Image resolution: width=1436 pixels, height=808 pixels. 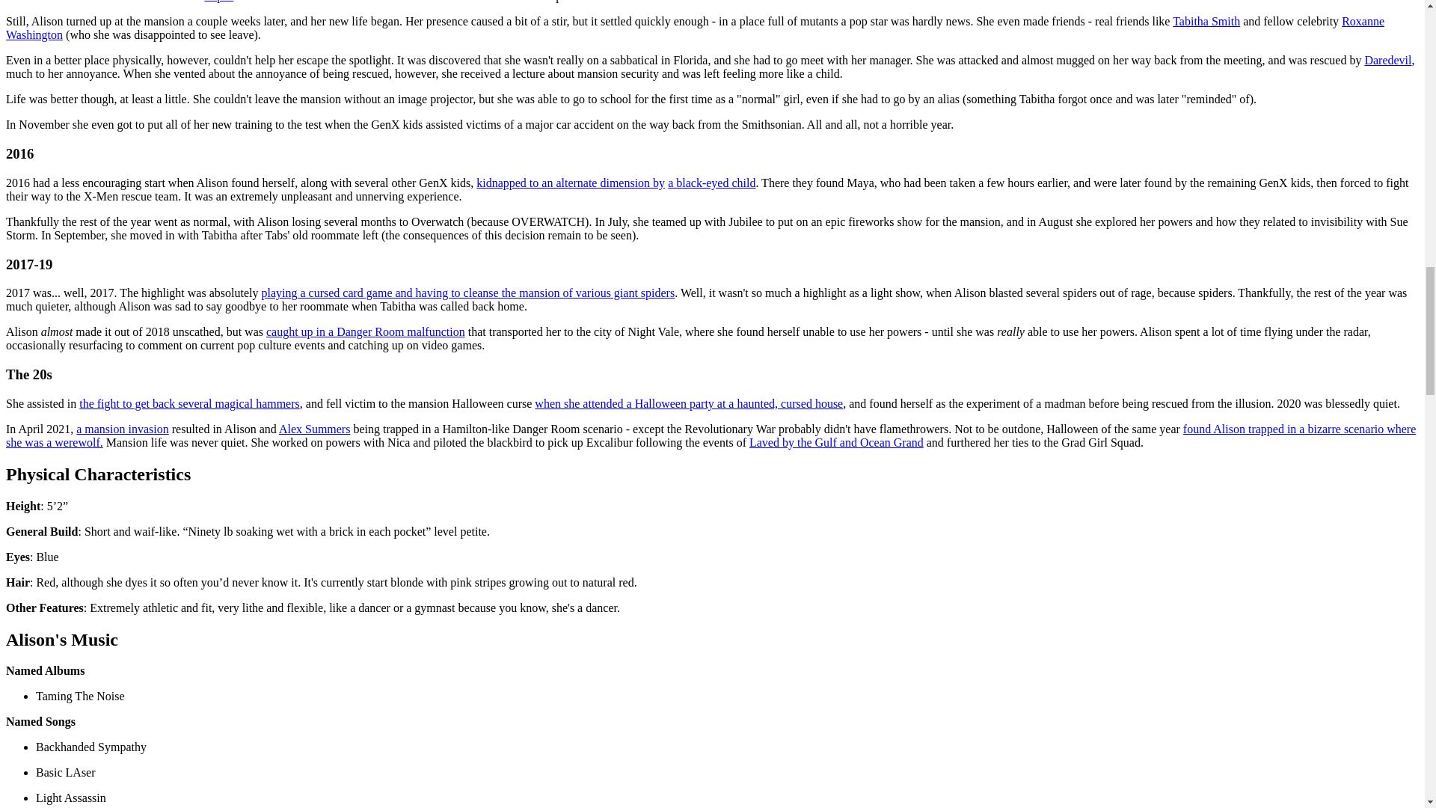 I want to click on How To Kill A Spider, so click(x=468, y=293).